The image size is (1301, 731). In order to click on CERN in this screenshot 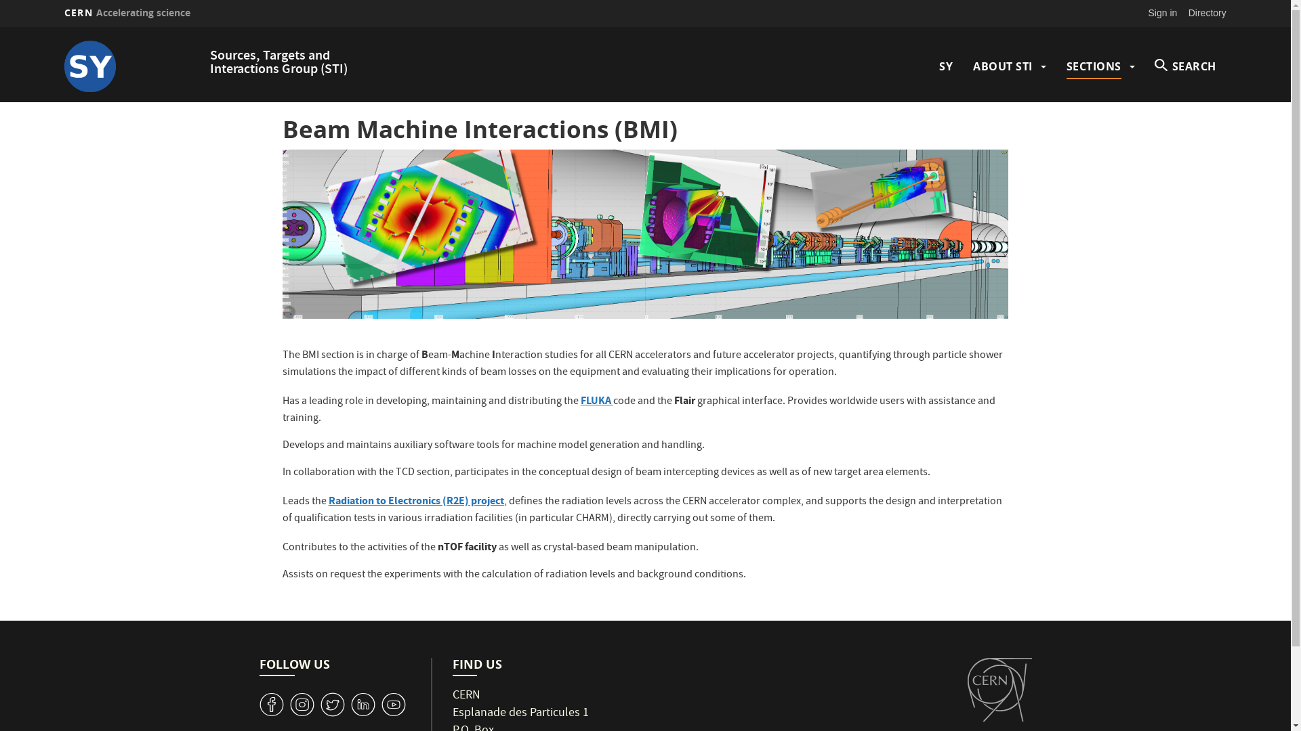, I will do `click(1000, 690)`.